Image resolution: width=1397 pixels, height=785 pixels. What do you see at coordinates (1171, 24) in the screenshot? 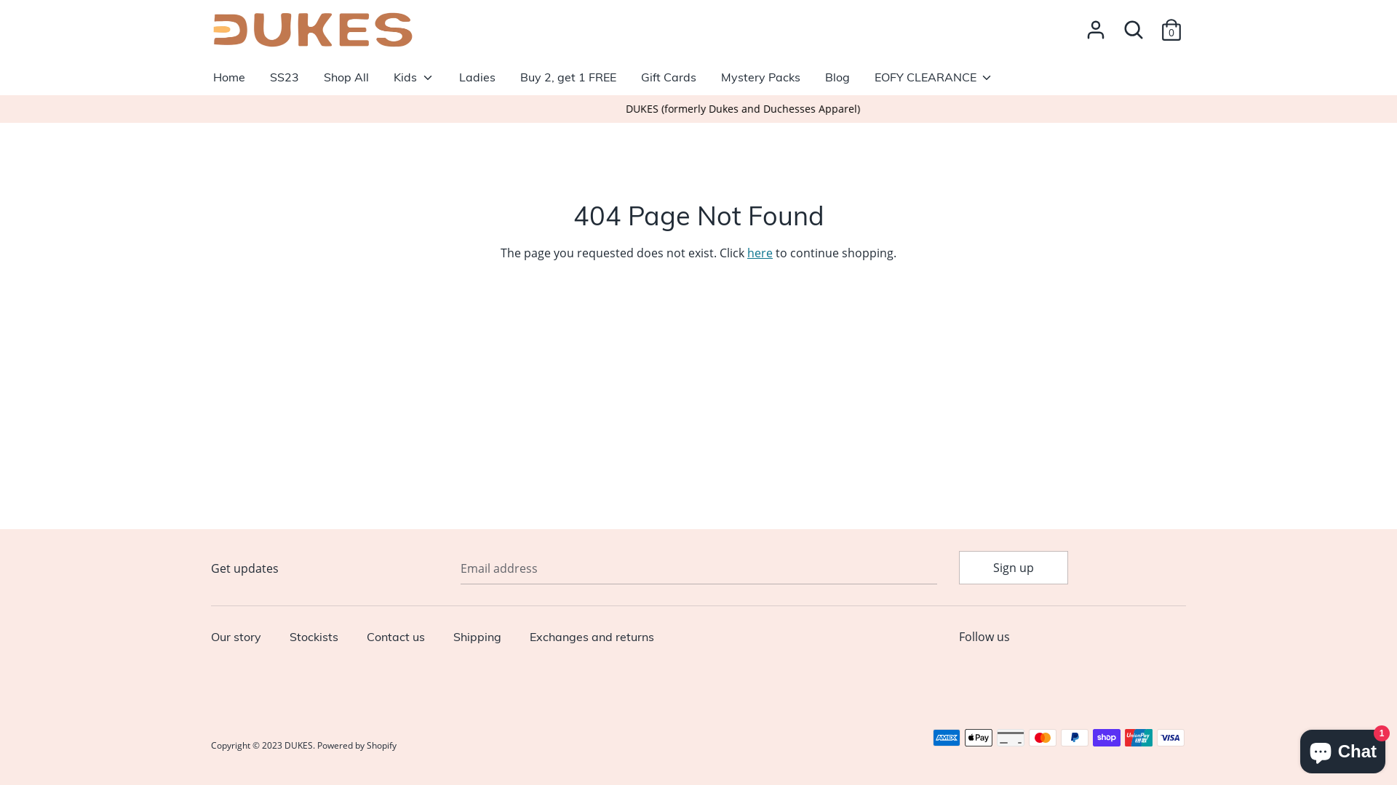
I see `0` at bounding box center [1171, 24].